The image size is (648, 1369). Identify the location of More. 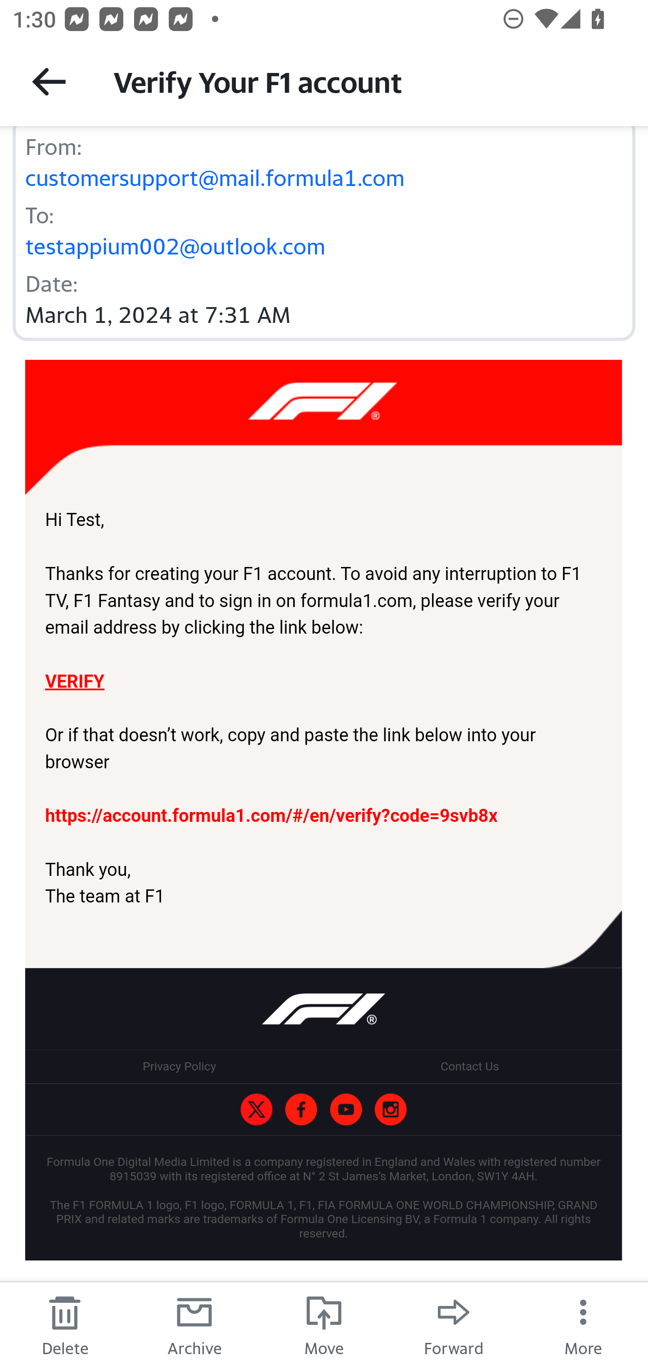
(583, 1325).